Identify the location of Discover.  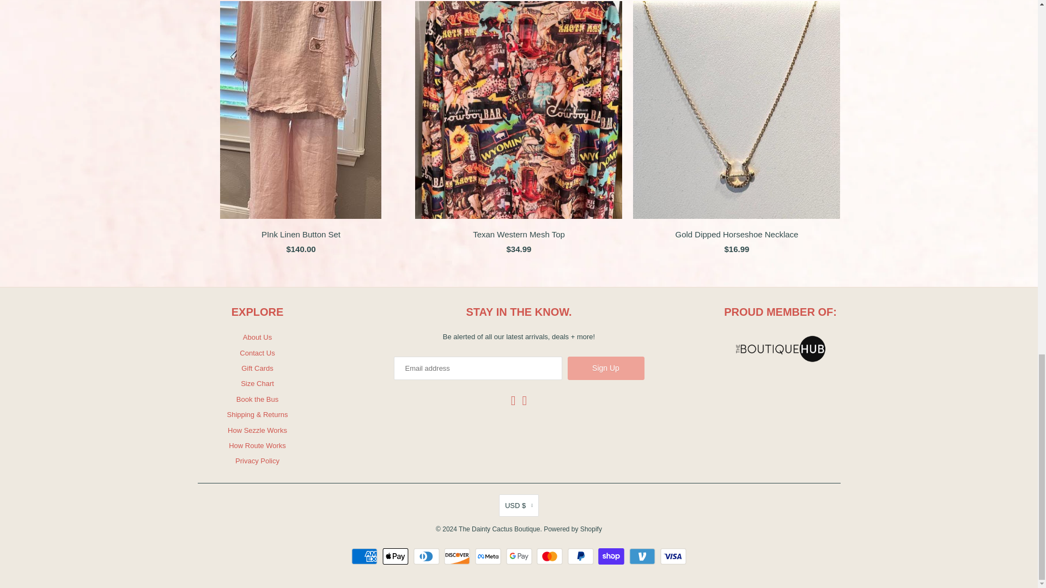
(458, 556).